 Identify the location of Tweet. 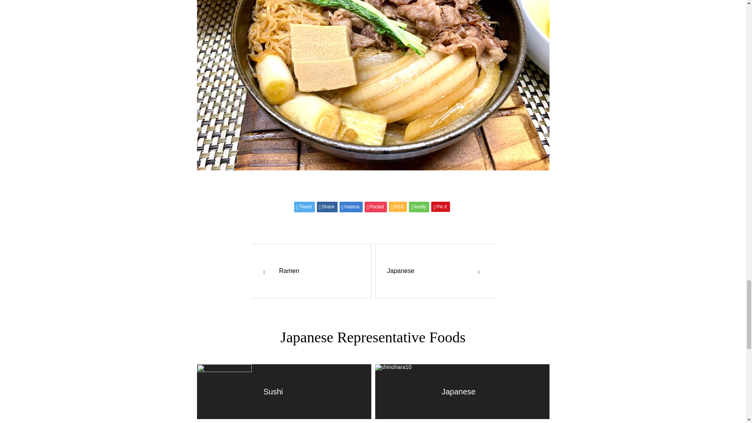
(304, 207).